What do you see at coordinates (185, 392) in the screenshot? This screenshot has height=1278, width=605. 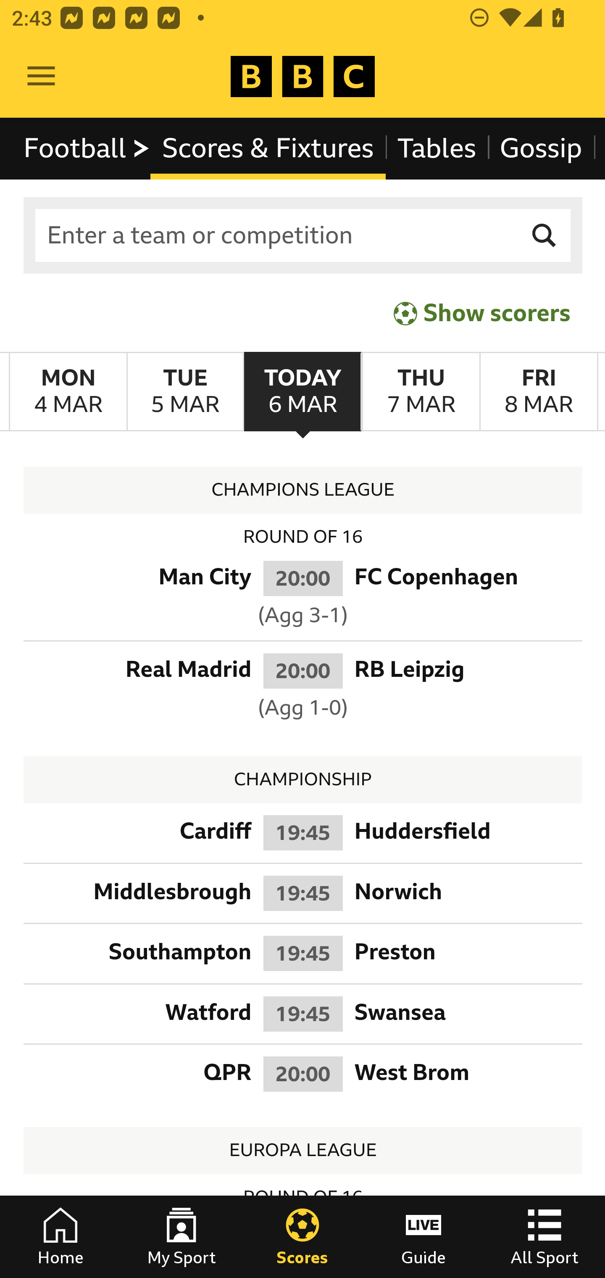 I see `TuesdayMarch 5th Tuesday March 5th` at bounding box center [185, 392].